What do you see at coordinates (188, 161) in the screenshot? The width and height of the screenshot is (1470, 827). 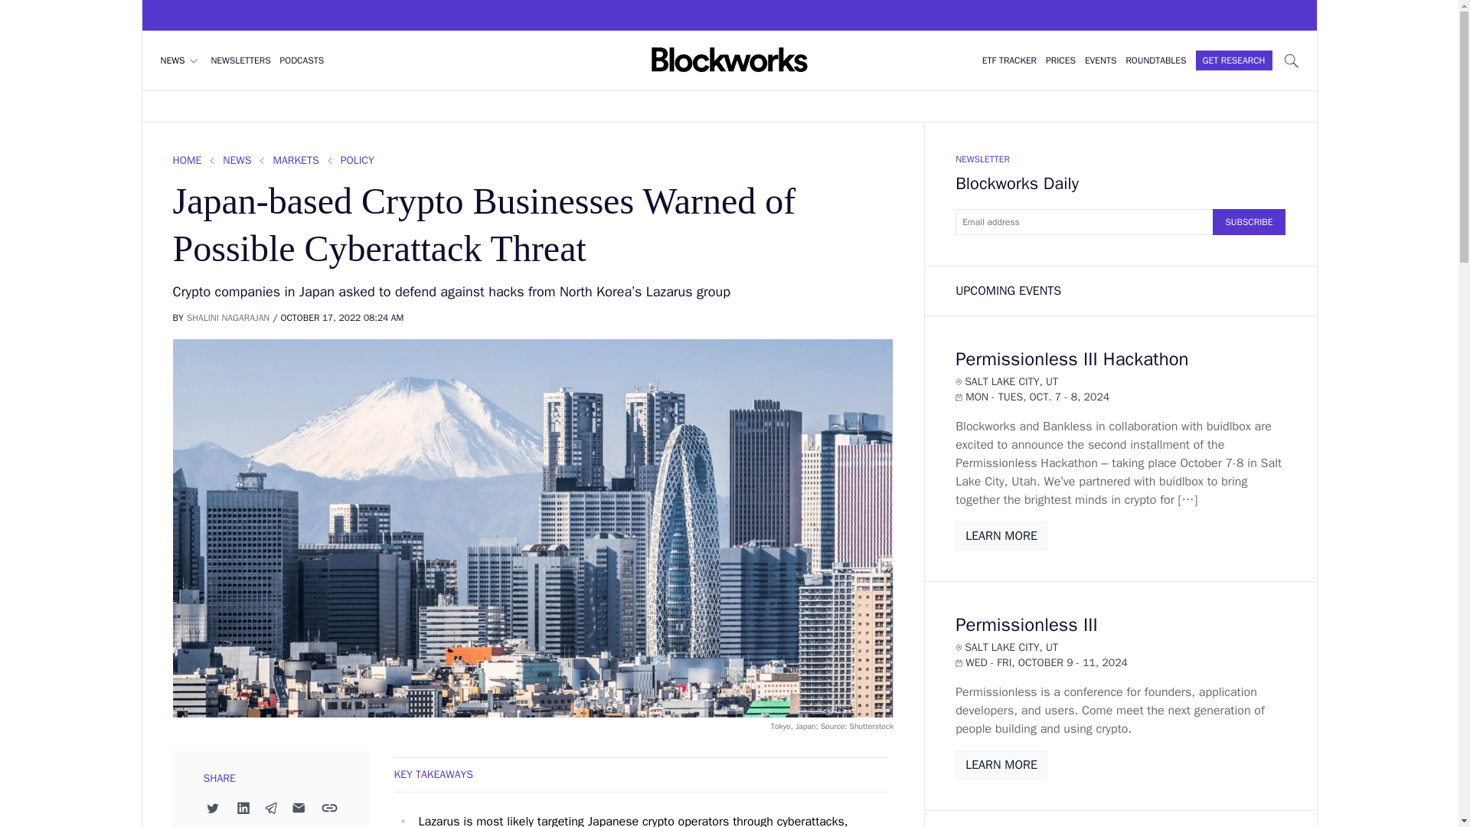 I see `HOME` at bounding box center [188, 161].